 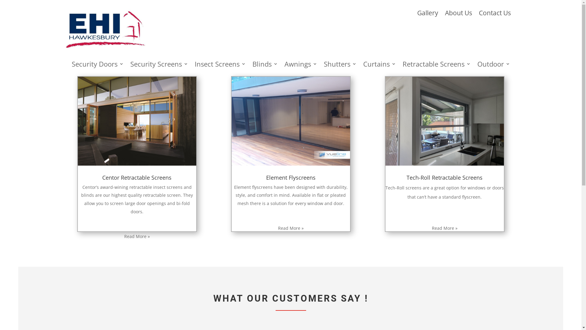 What do you see at coordinates (380, 65) in the screenshot?
I see `Curtains` at bounding box center [380, 65].